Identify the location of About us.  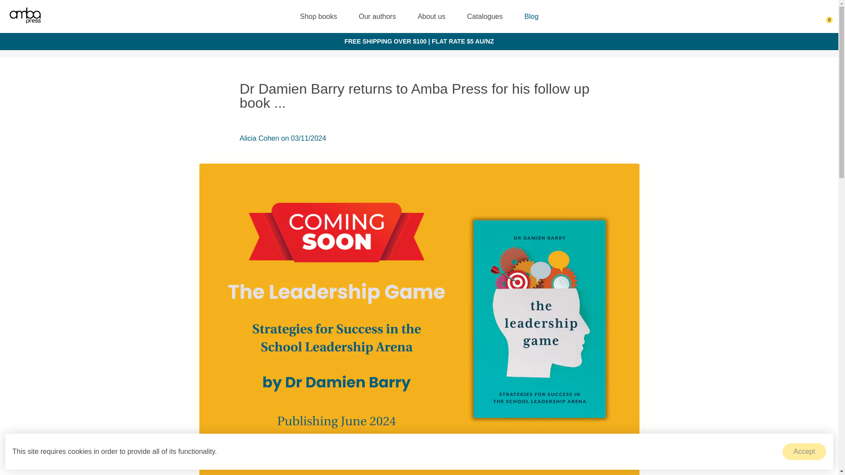
(431, 16).